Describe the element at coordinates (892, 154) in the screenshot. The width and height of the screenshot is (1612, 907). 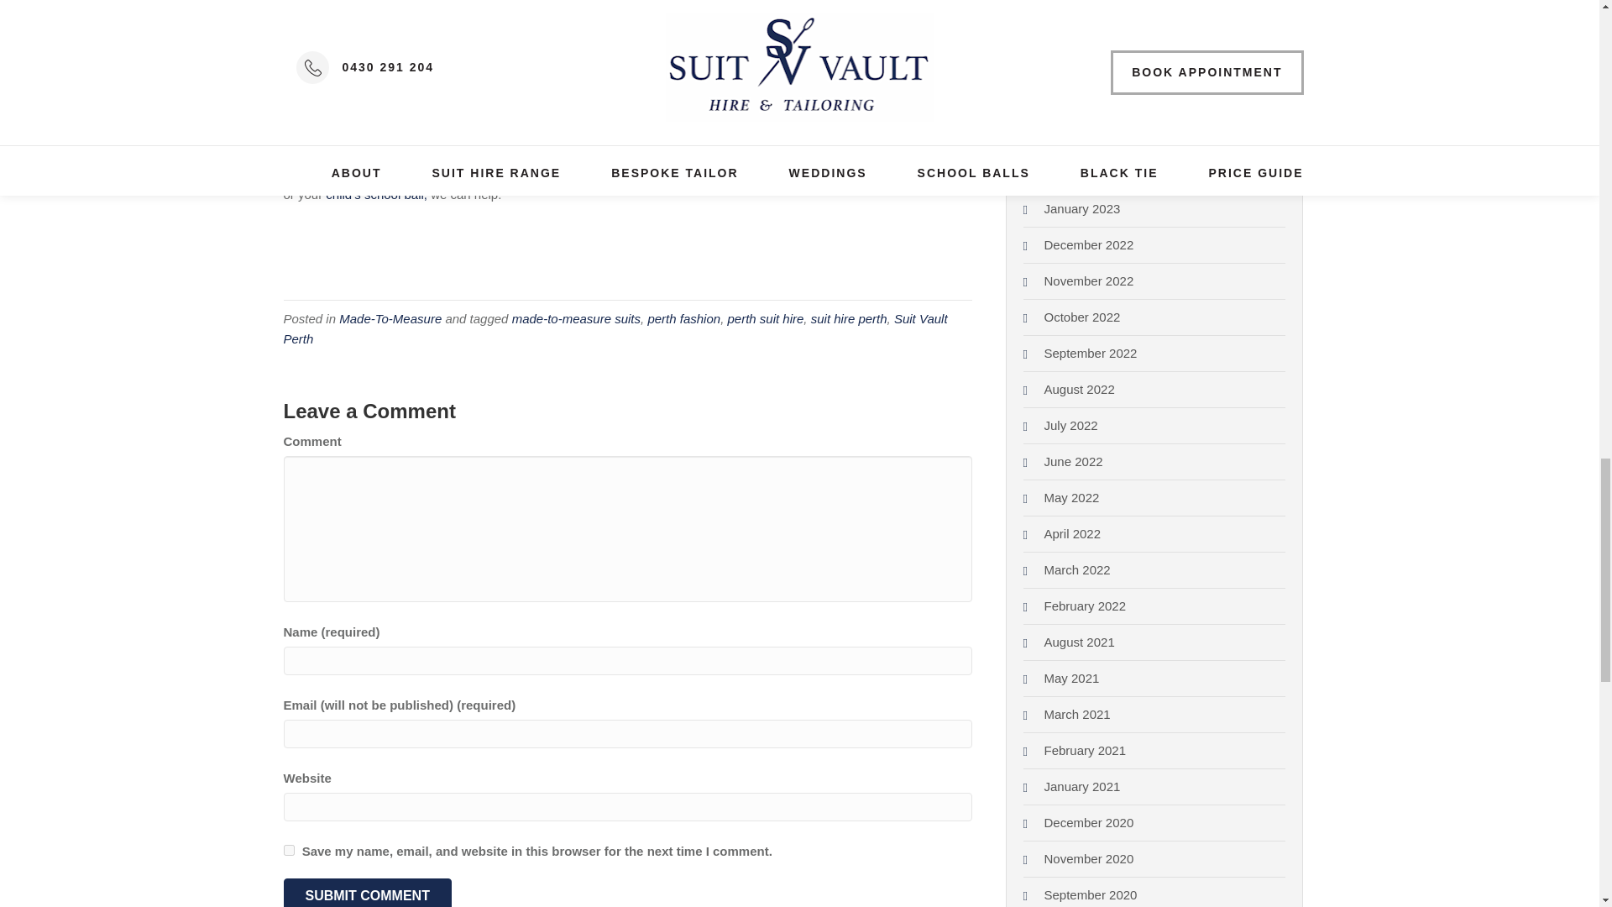
I see `suit hire range` at that location.